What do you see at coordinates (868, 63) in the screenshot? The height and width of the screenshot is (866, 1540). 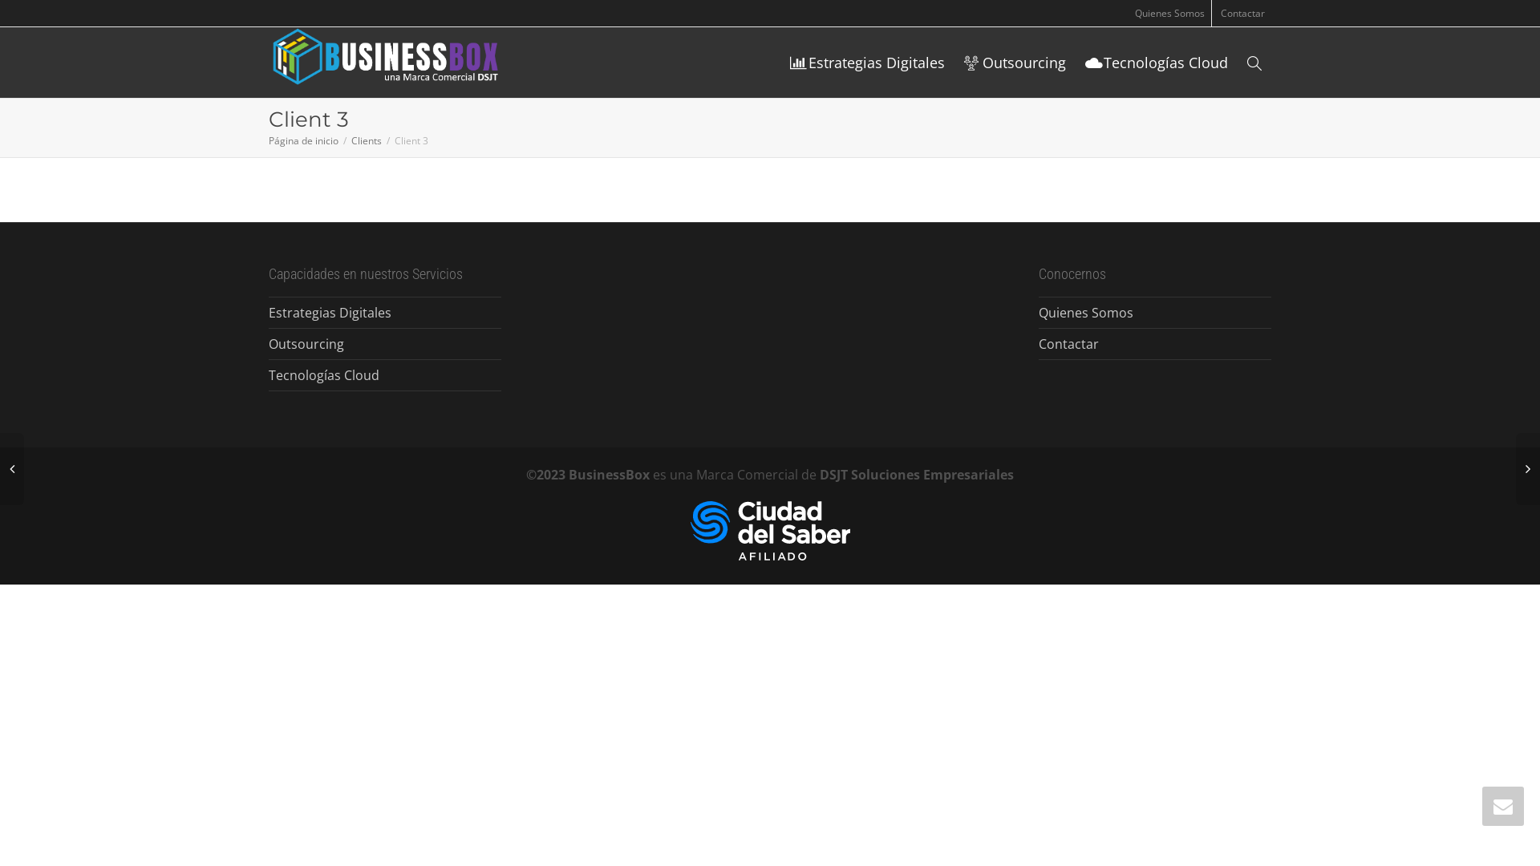 I see `Estrategias Digitales` at bounding box center [868, 63].